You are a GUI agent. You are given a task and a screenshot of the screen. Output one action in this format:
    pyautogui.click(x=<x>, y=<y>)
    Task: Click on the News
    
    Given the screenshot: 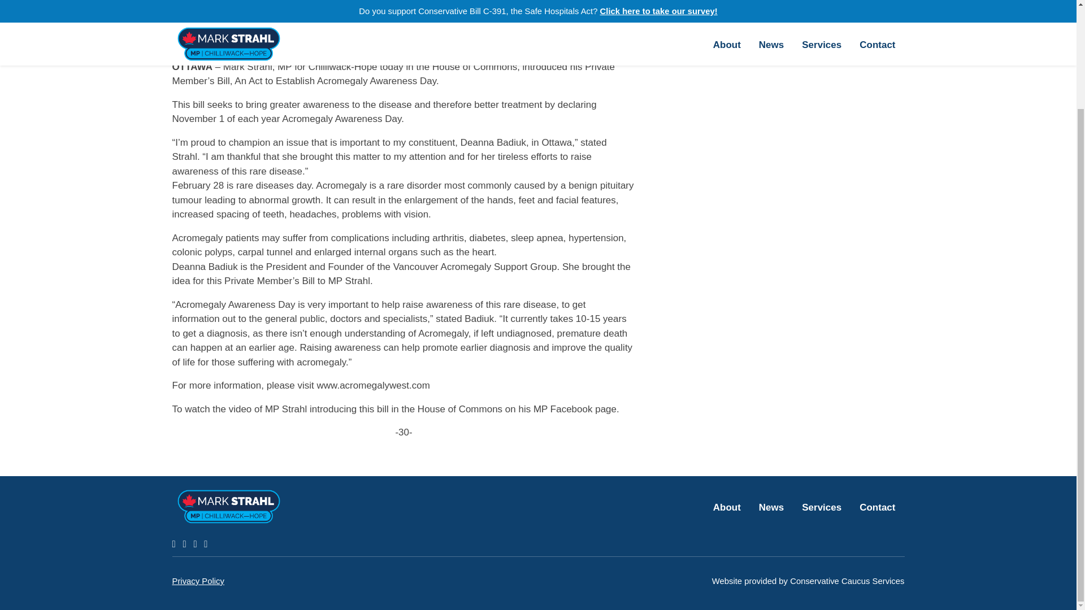 What is the action you would take?
    pyautogui.click(x=771, y=506)
    